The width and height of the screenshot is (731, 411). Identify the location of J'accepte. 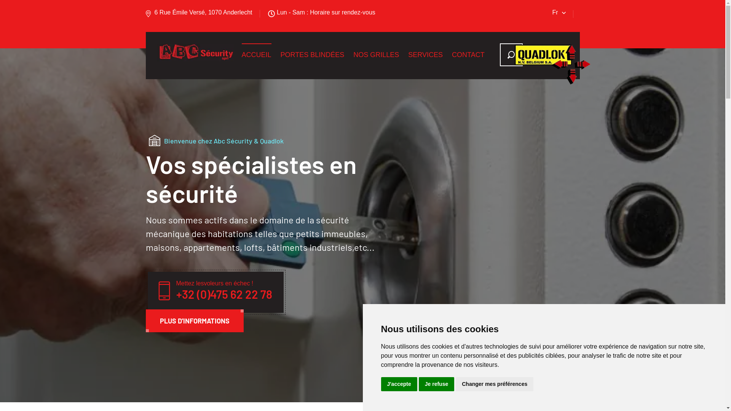
(399, 384).